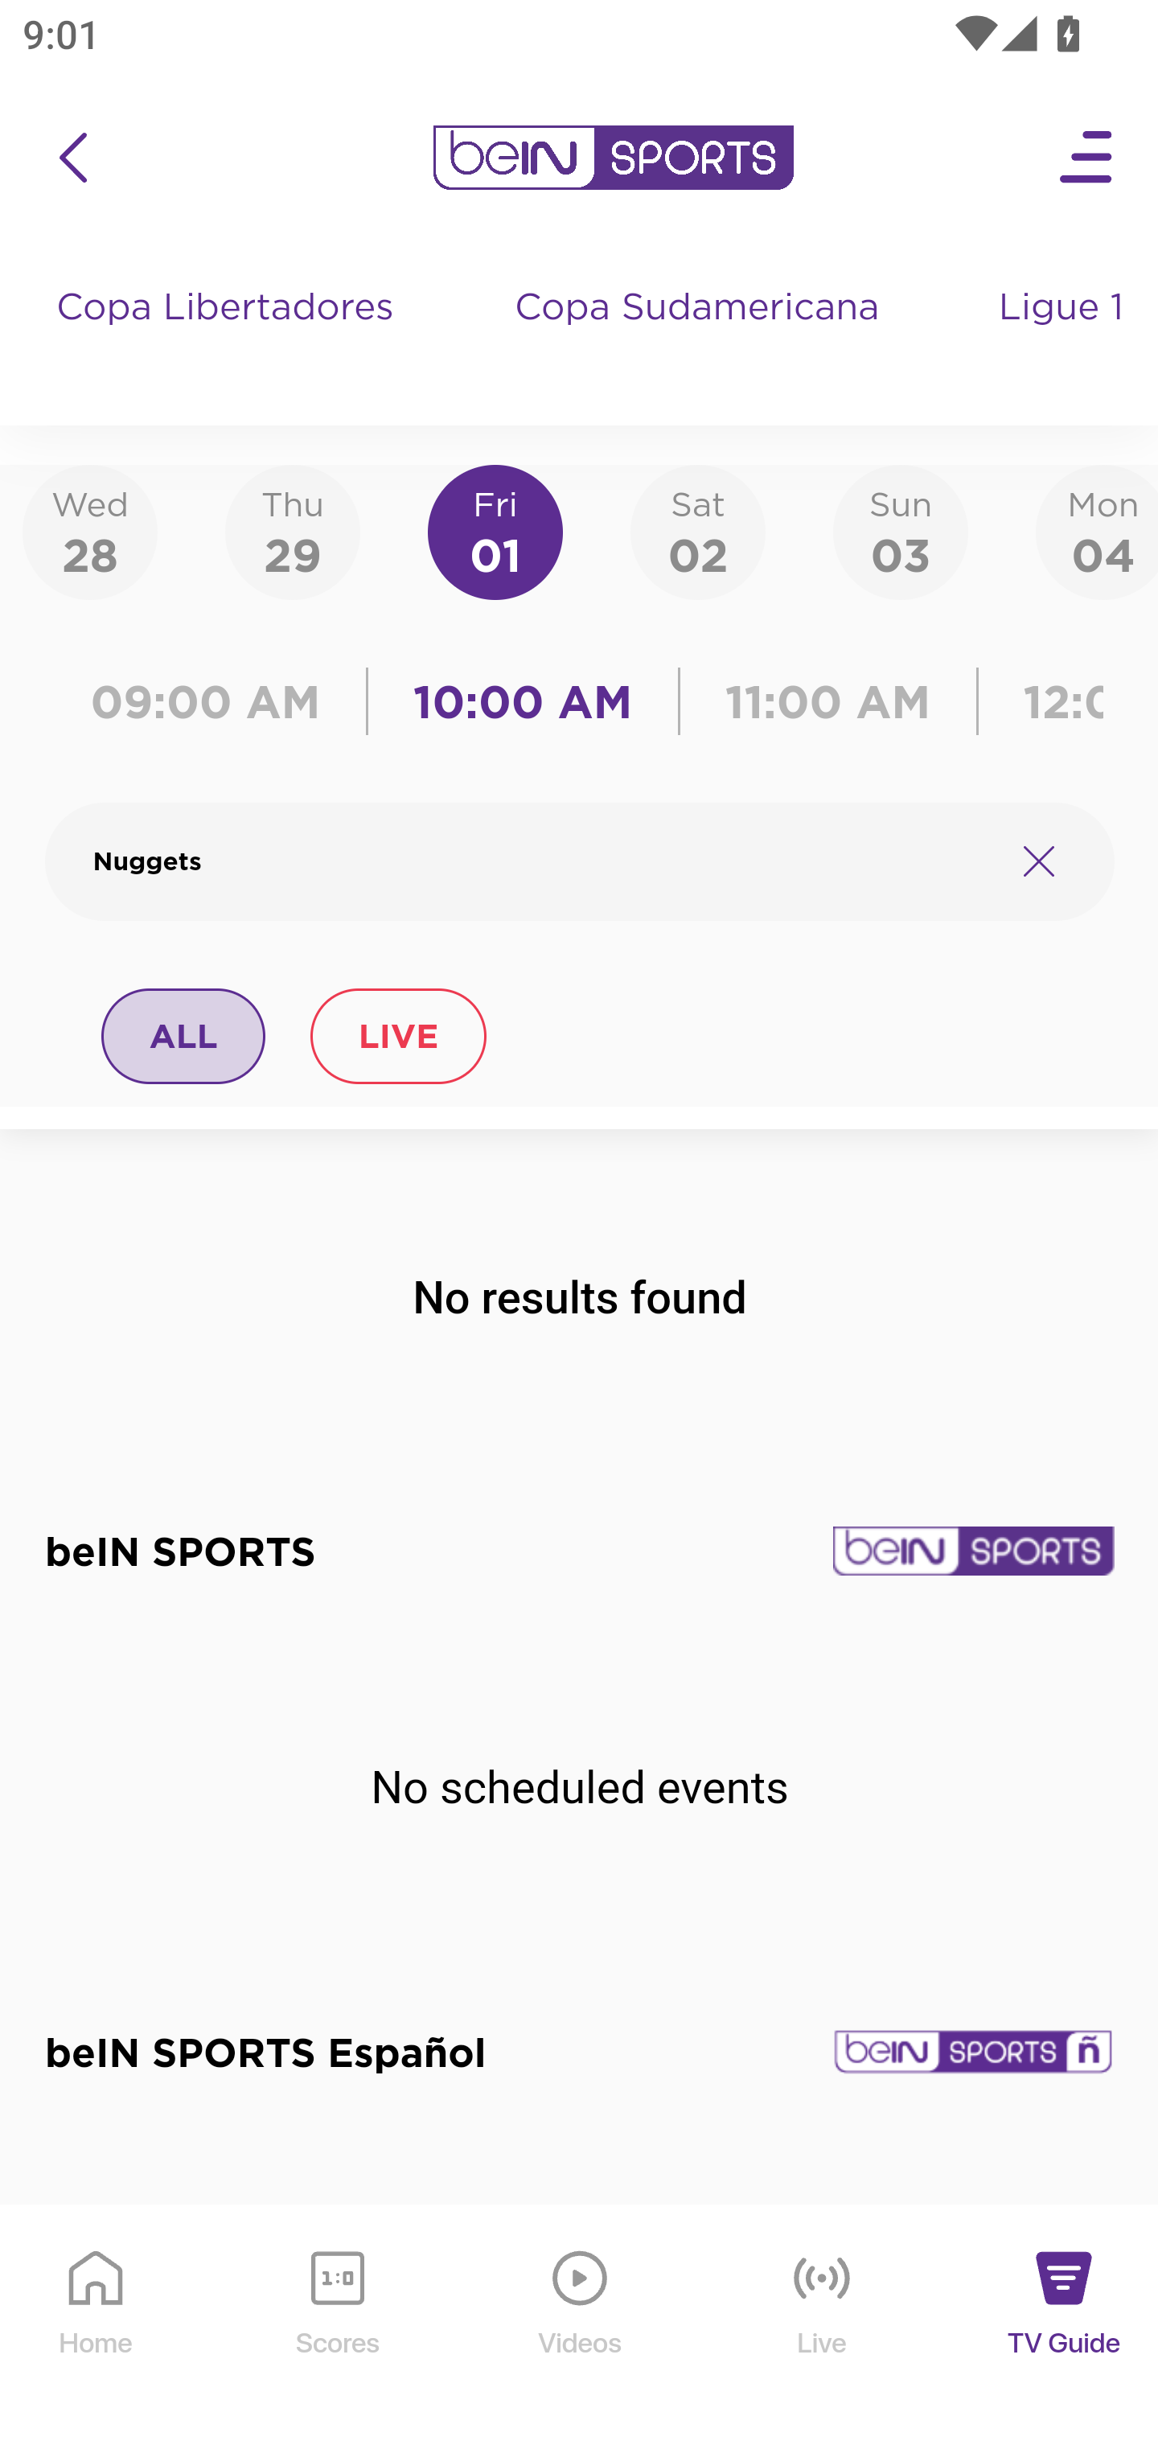  Describe the element at coordinates (72, 158) in the screenshot. I see `icon back` at that location.